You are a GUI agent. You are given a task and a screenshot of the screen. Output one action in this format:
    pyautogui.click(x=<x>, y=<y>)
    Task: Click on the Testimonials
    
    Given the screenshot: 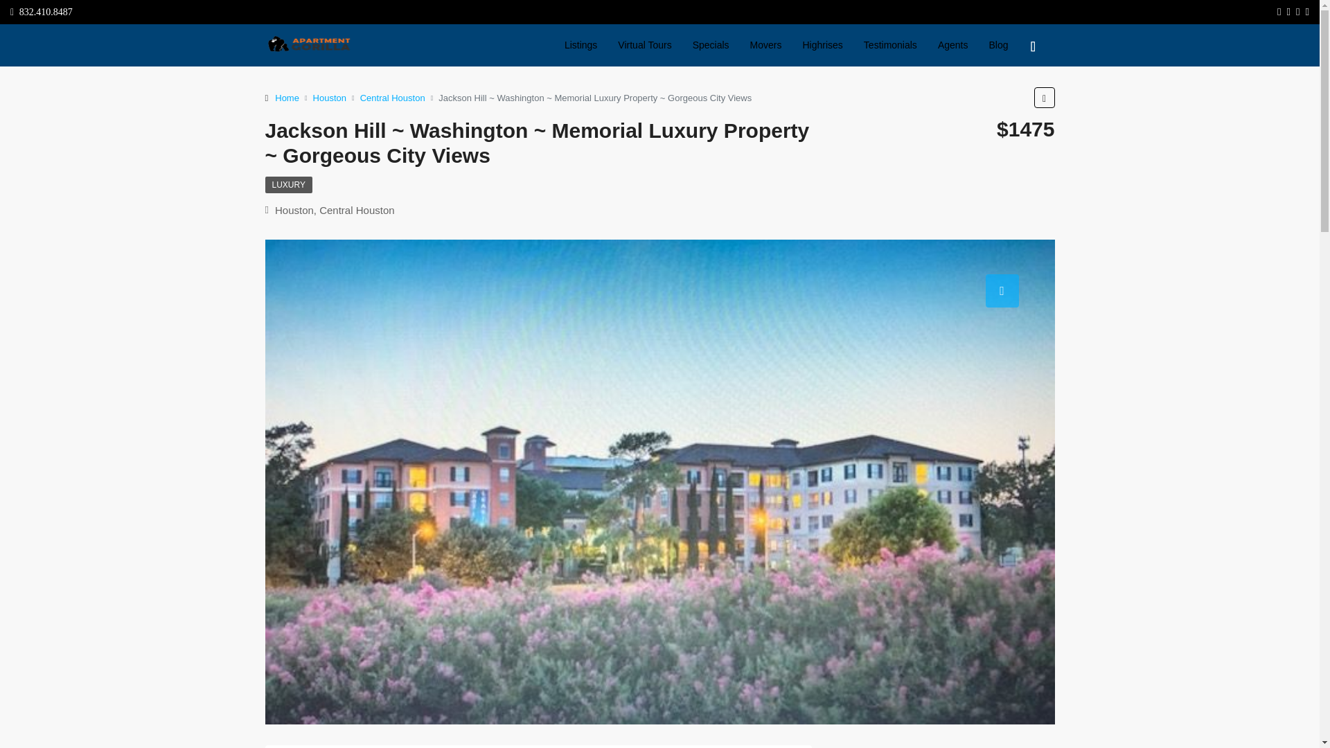 What is the action you would take?
    pyautogui.click(x=890, y=44)
    